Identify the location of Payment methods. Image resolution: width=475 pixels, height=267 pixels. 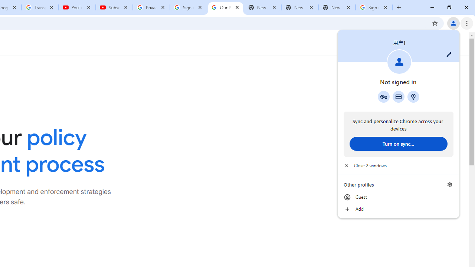
(399, 96).